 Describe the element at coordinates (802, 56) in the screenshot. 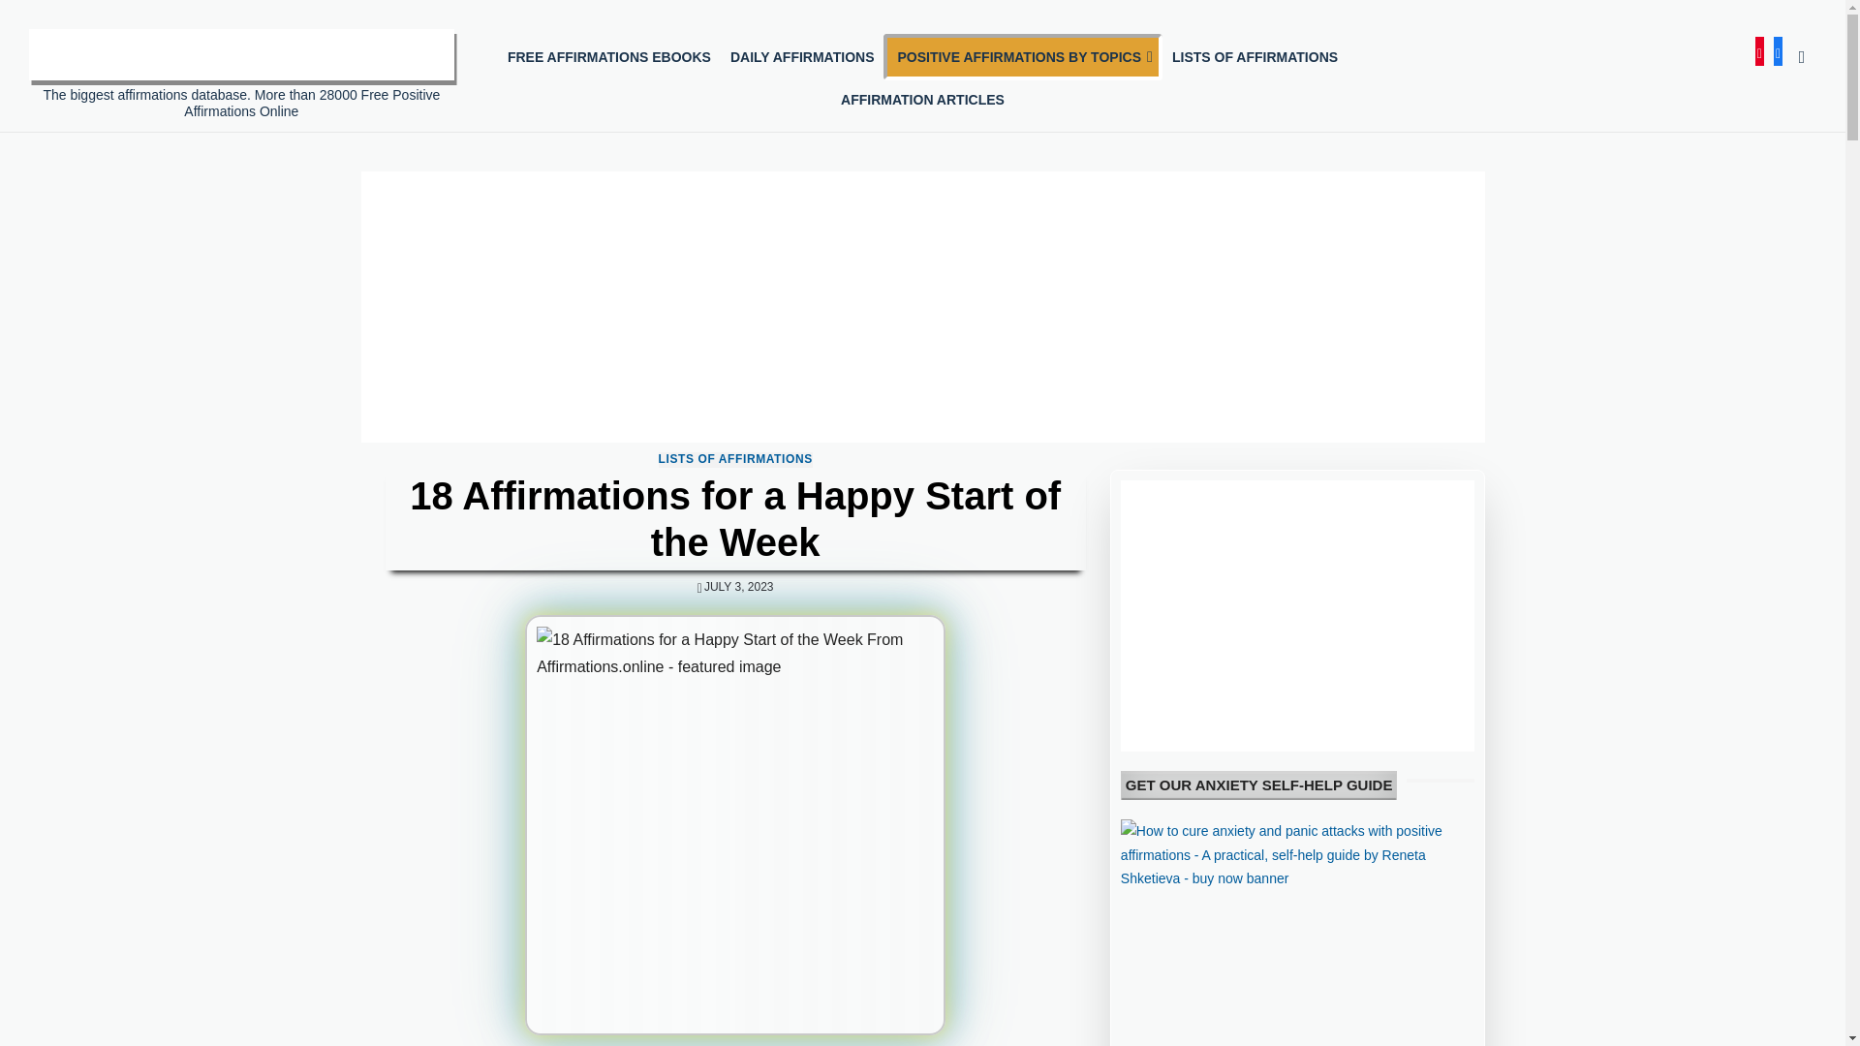

I see `DAILY AFFIRMATIONS` at that location.